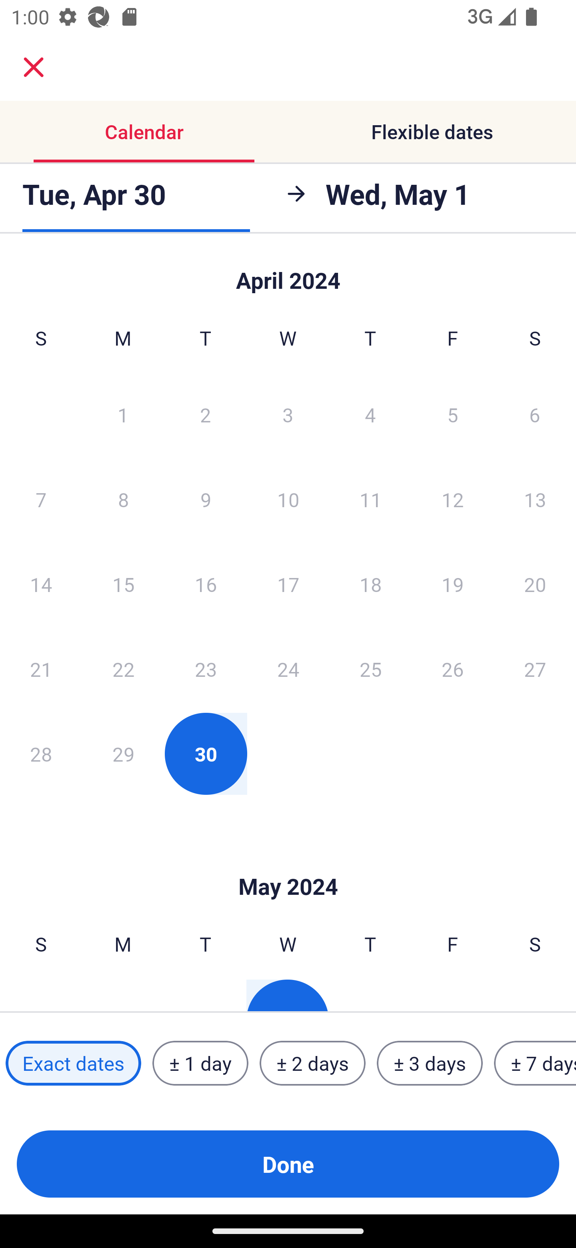 Image resolution: width=576 pixels, height=1248 pixels. I want to click on 23 Tuesday, April 23, 2024, so click(206, 669).